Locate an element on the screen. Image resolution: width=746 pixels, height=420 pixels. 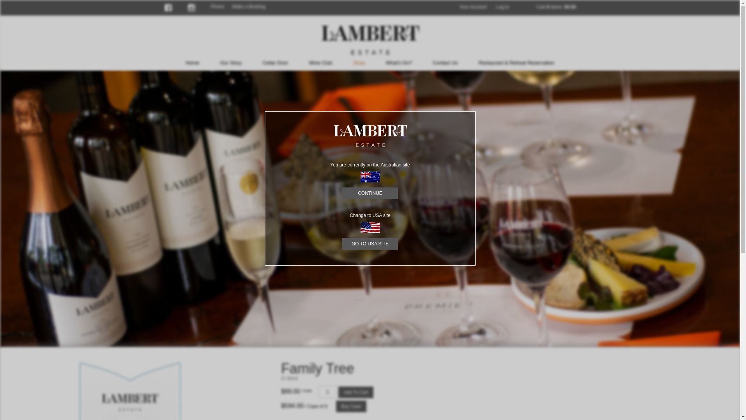
Our Story is located at coordinates (231, 63).